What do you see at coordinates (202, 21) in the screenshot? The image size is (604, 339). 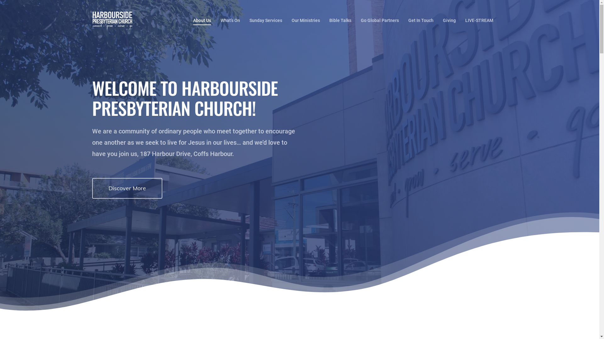 I see `About Us` at bounding box center [202, 21].